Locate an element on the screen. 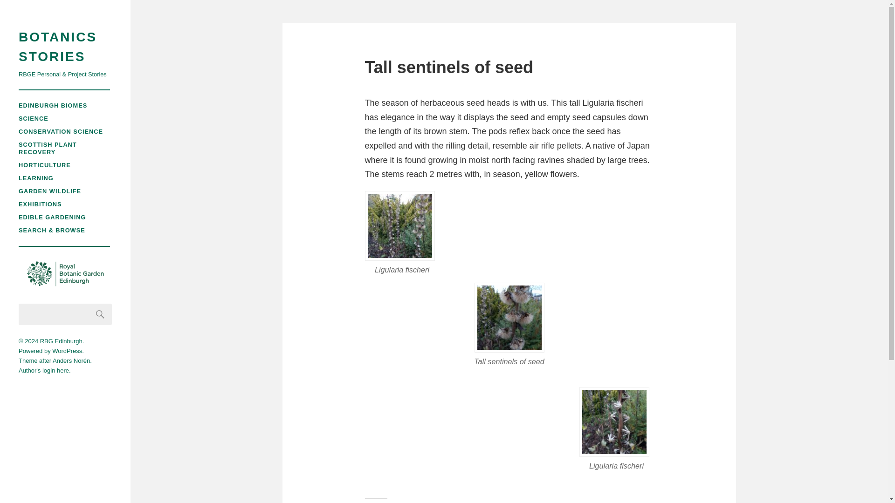 Image resolution: width=895 pixels, height=503 pixels. EDINBURGH BIOMES is located at coordinates (53, 105).